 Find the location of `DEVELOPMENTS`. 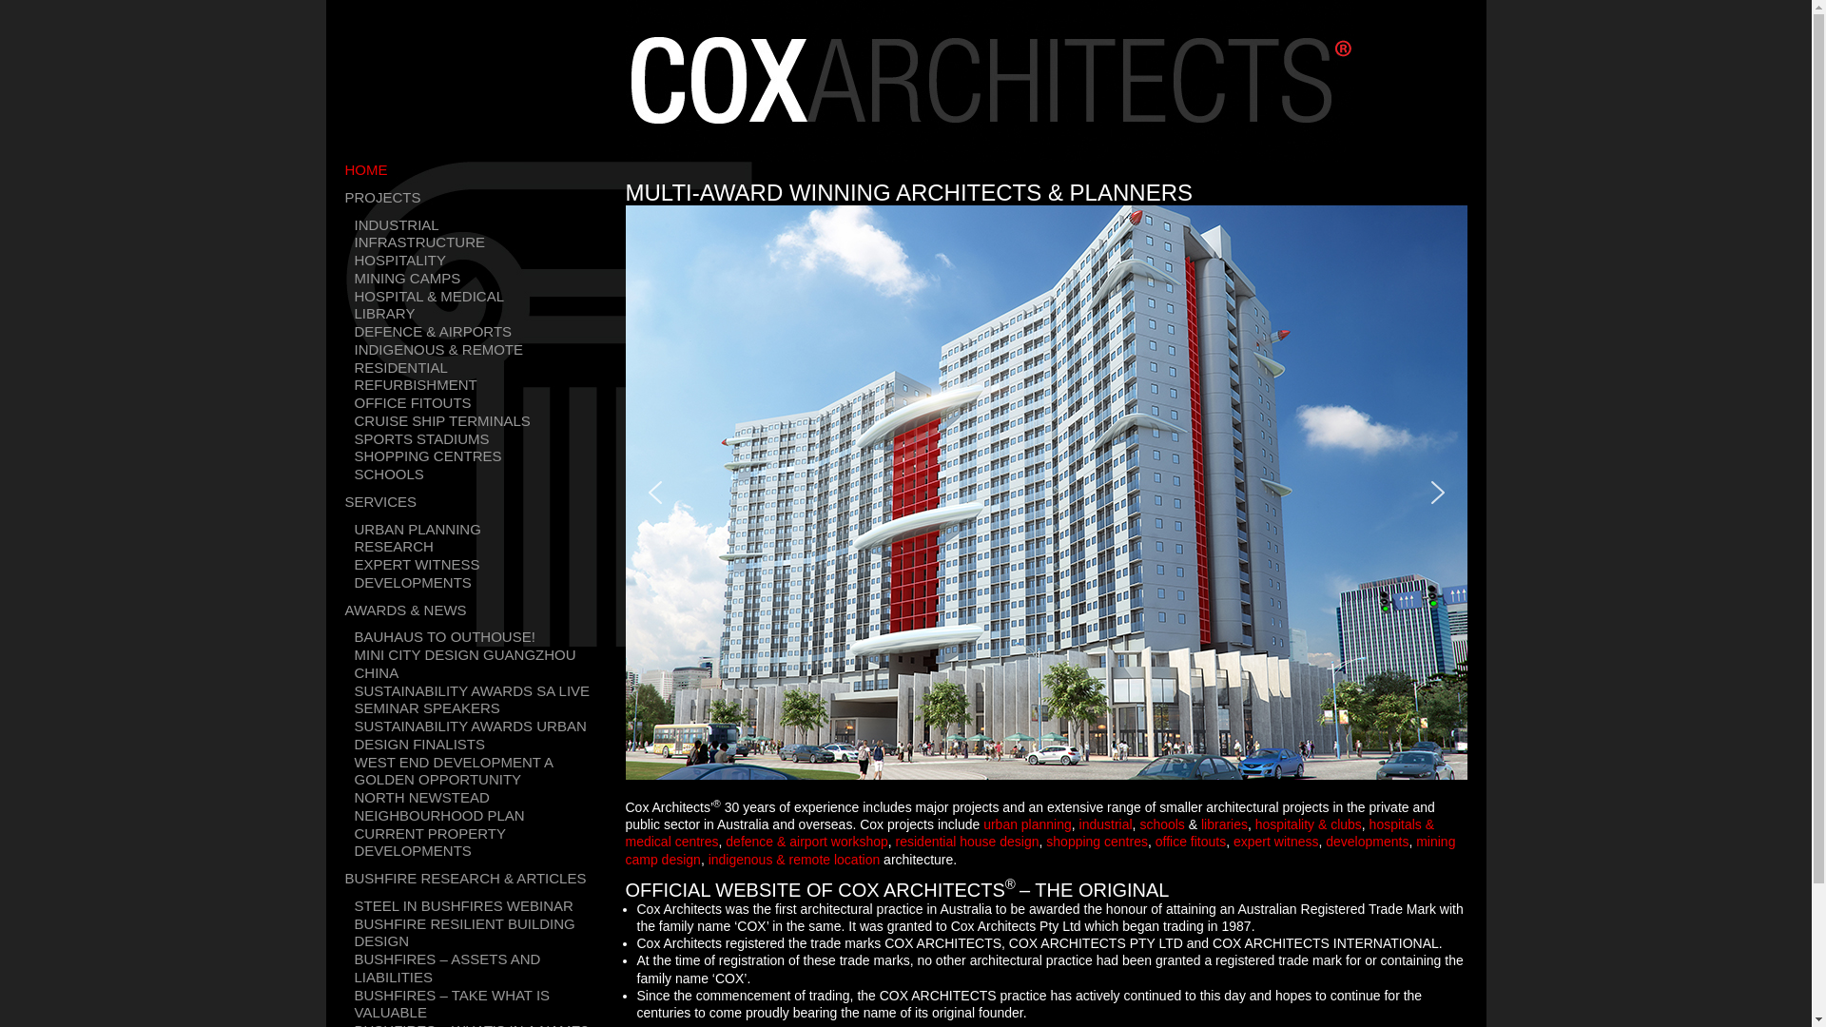

DEVELOPMENTS is located at coordinates (413, 584).